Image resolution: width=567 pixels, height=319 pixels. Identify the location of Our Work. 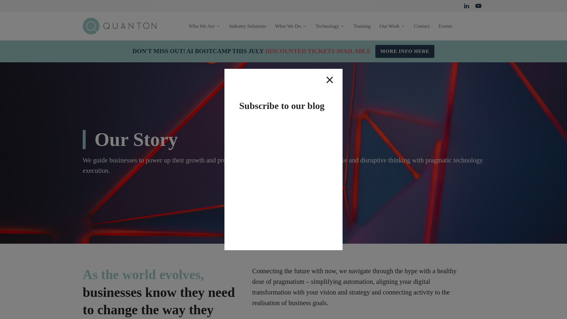
(392, 26).